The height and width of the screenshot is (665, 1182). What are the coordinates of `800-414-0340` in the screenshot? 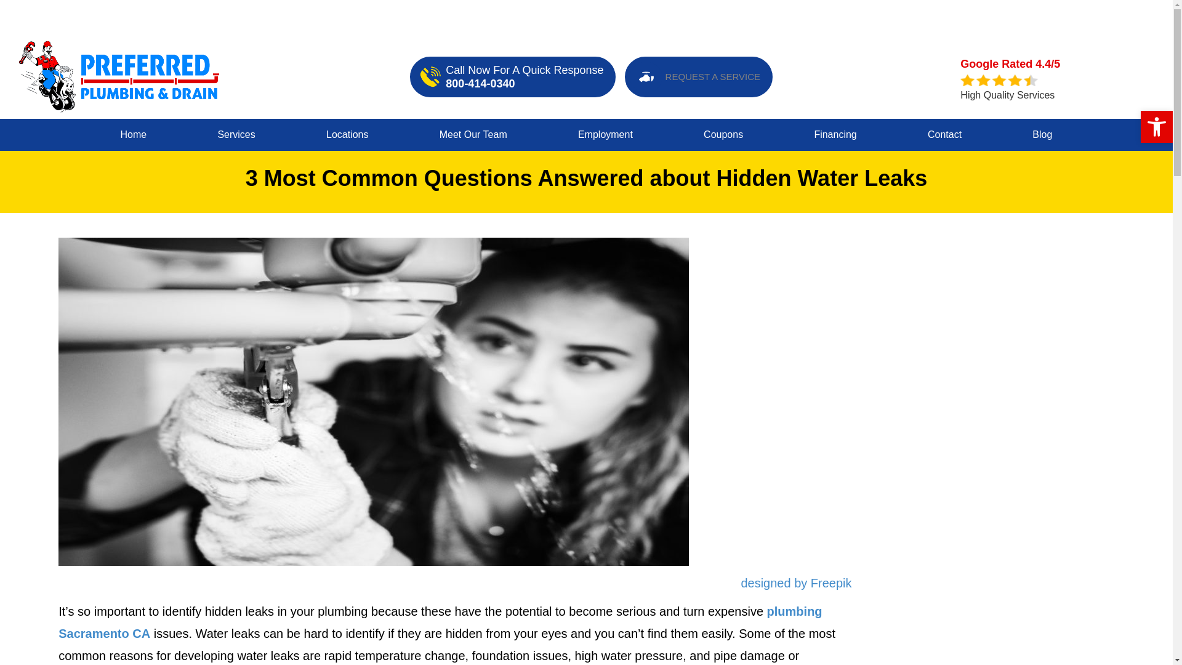 It's located at (480, 84).